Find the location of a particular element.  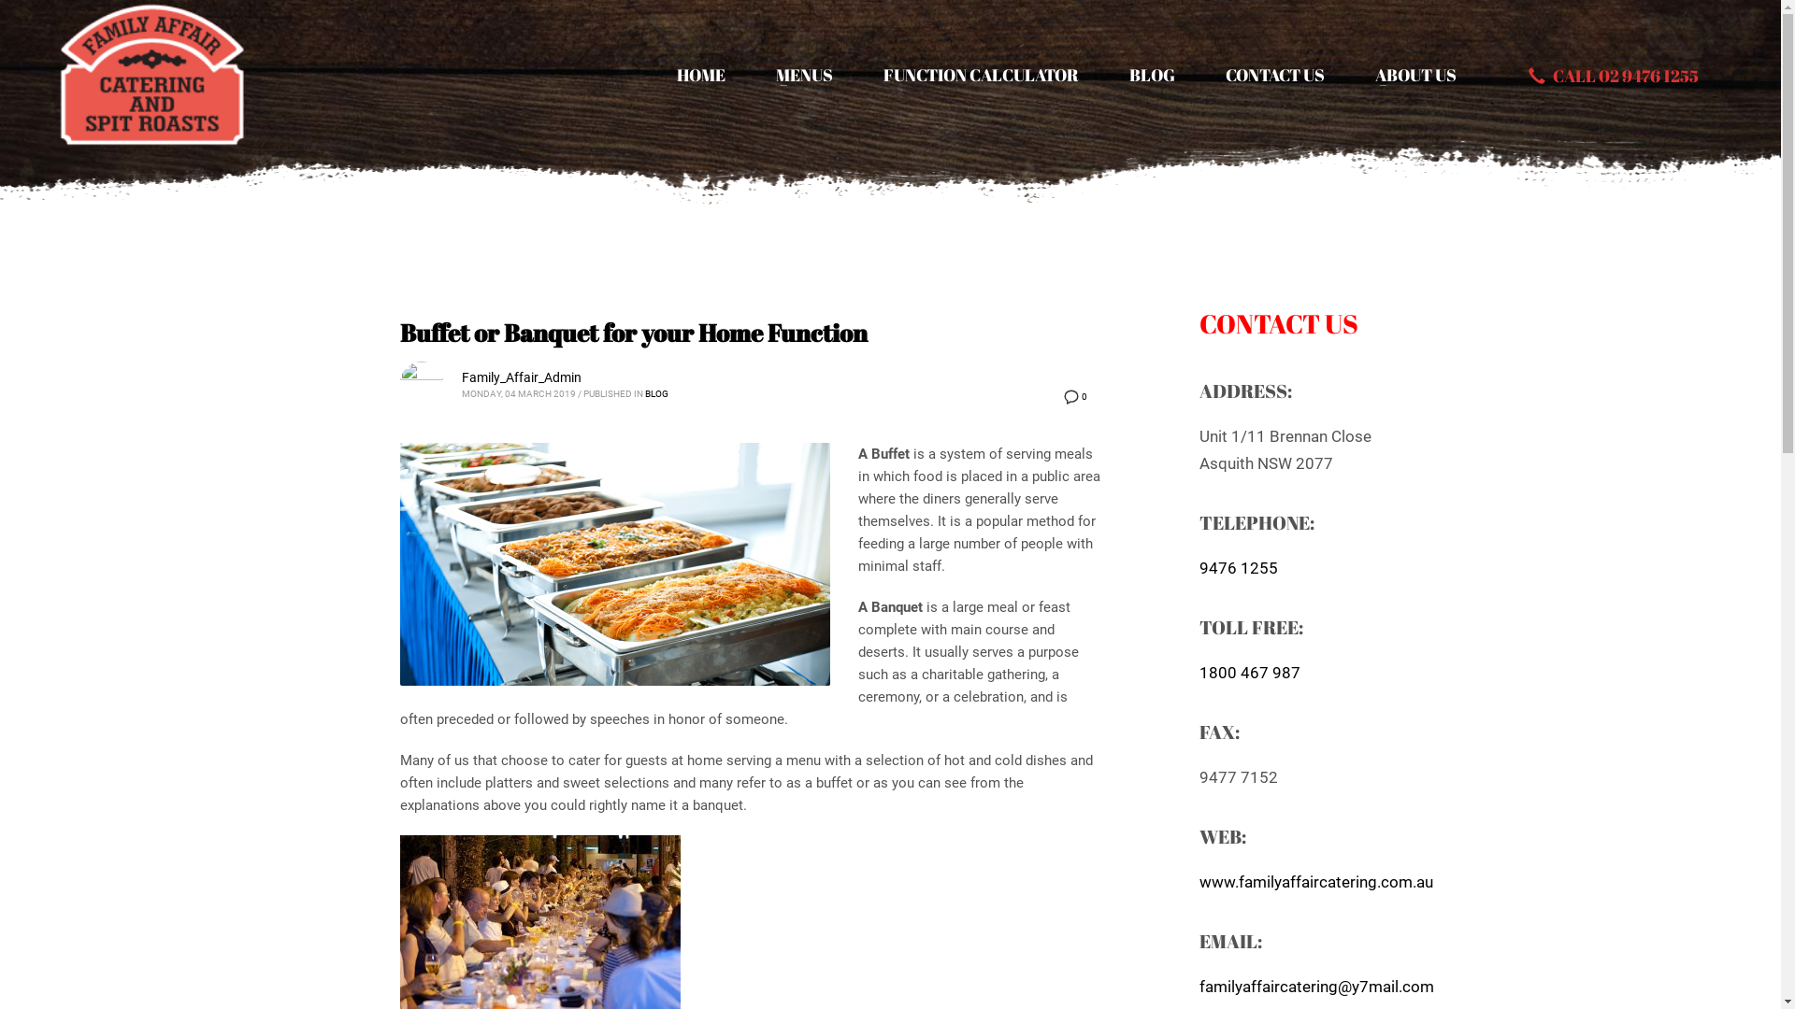

Buffet or Banquet for your Home Function is located at coordinates (634, 333).